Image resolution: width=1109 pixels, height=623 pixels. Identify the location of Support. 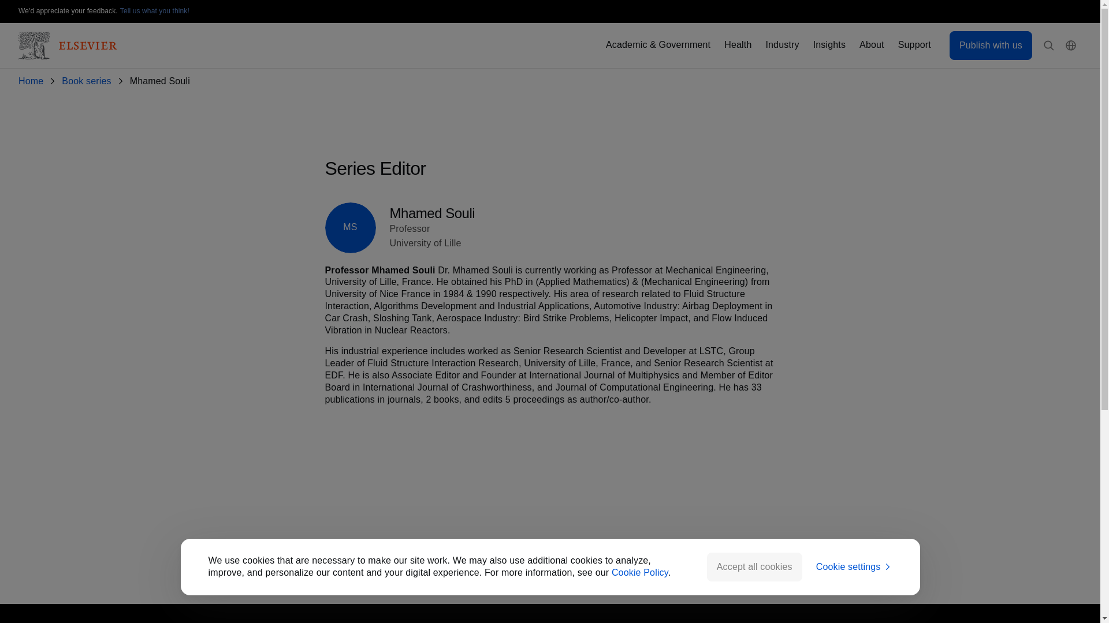
(915, 45).